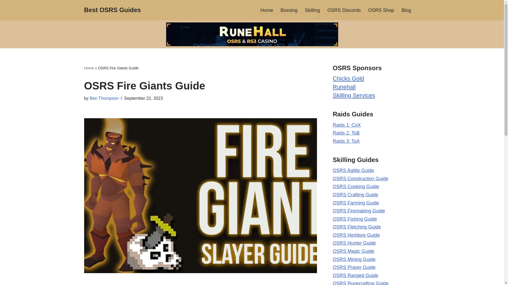 The image size is (508, 285). What do you see at coordinates (354, 243) in the screenshot?
I see `OSRS Hunter Guide` at bounding box center [354, 243].